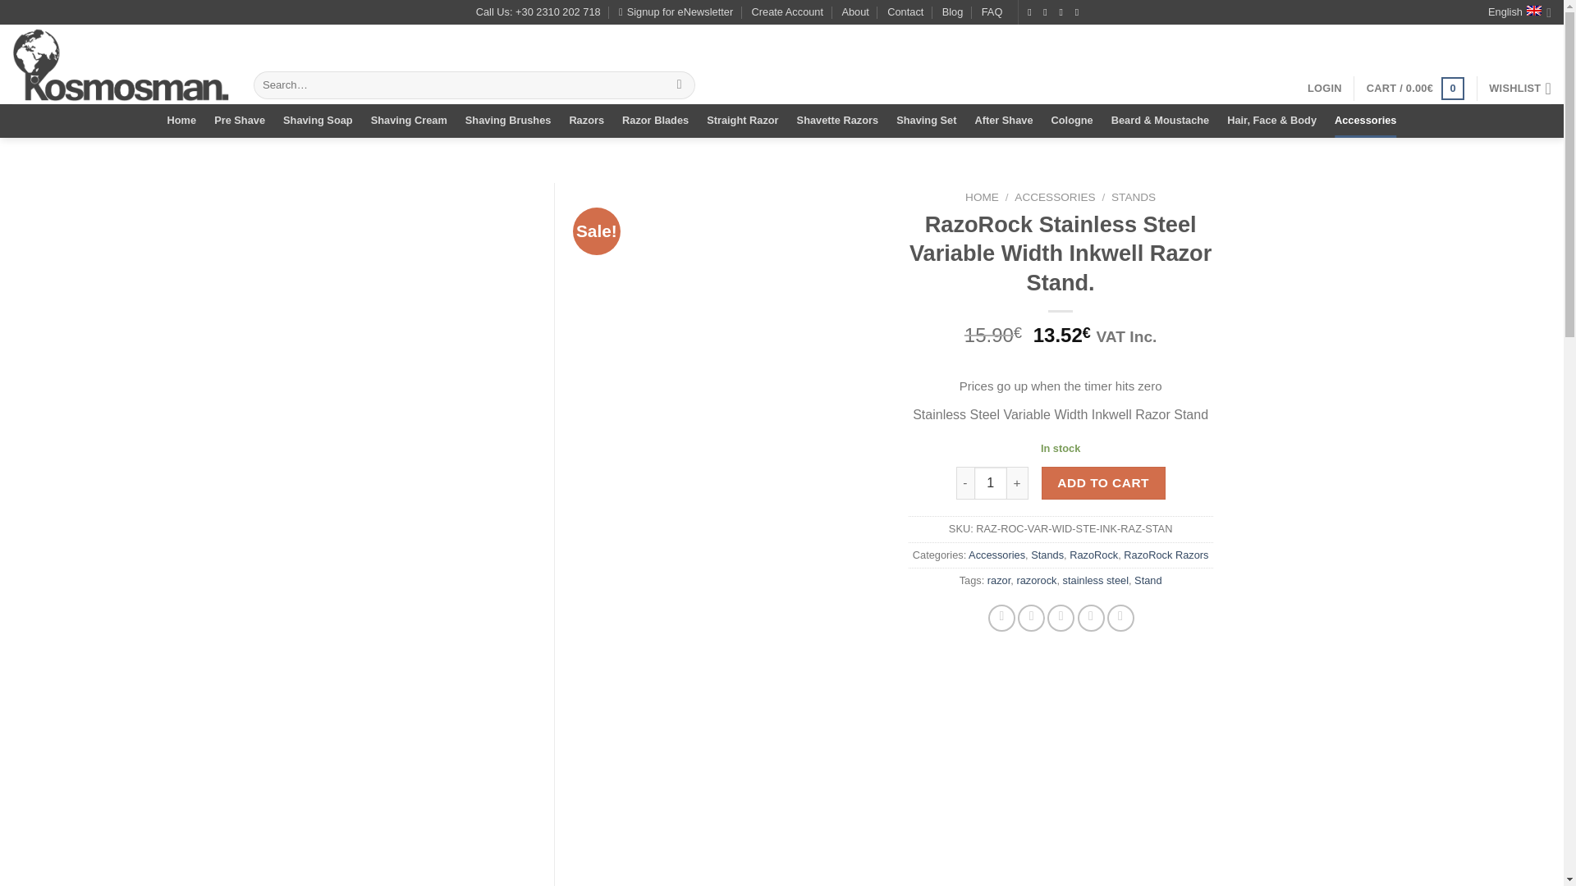 This screenshot has width=1576, height=886. What do you see at coordinates (676, 12) in the screenshot?
I see `Signup for eNewsletter` at bounding box center [676, 12].